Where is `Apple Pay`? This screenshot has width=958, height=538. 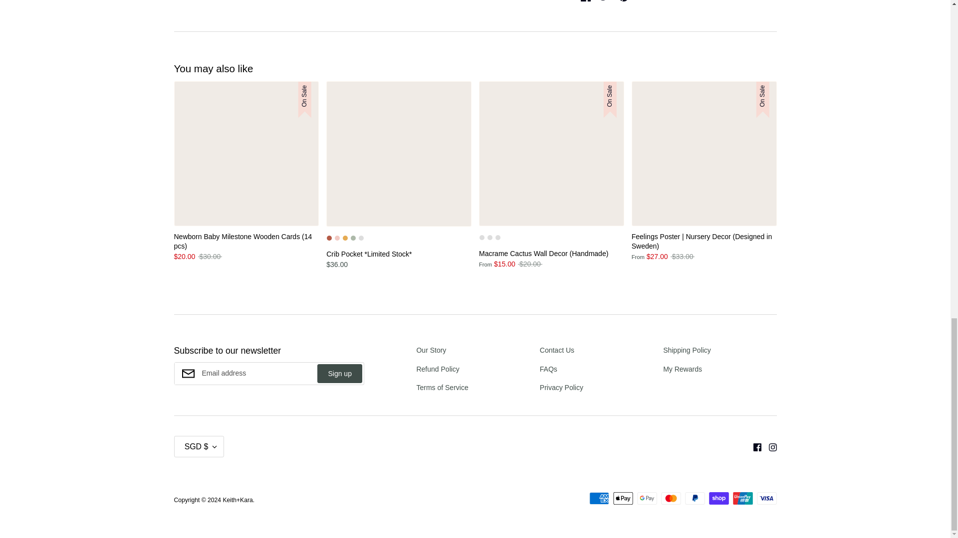
Apple Pay is located at coordinates (623, 498).